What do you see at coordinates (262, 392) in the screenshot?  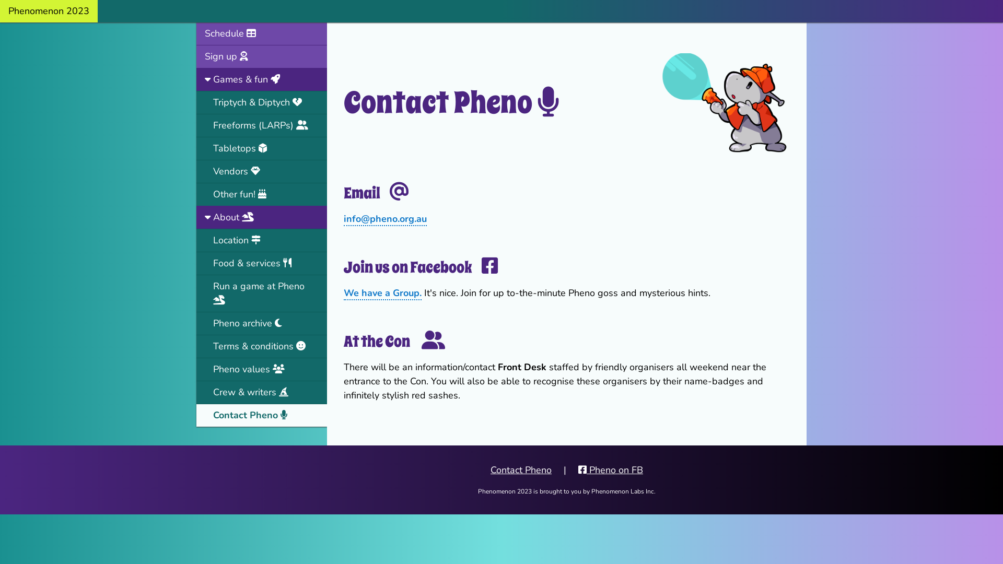 I see `Crew & writers` at bounding box center [262, 392].